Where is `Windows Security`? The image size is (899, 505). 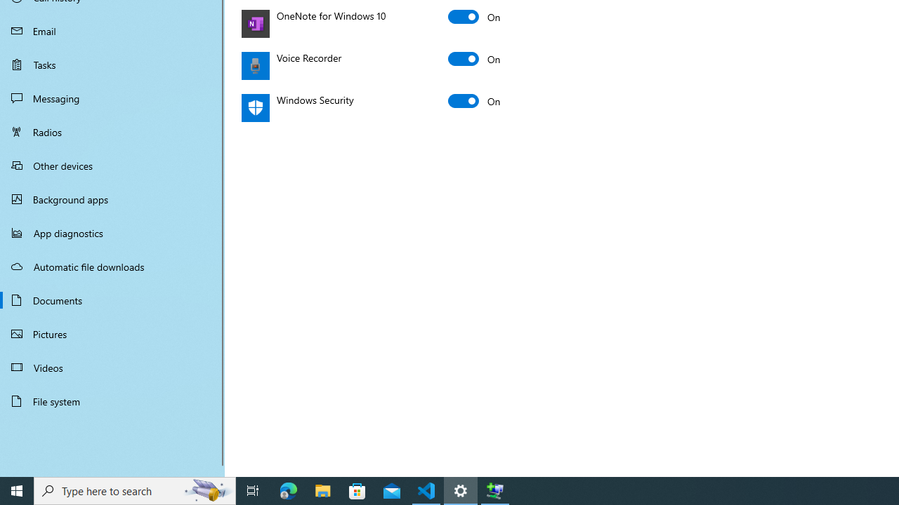
Windows Security is located at coordinates (475, 101).